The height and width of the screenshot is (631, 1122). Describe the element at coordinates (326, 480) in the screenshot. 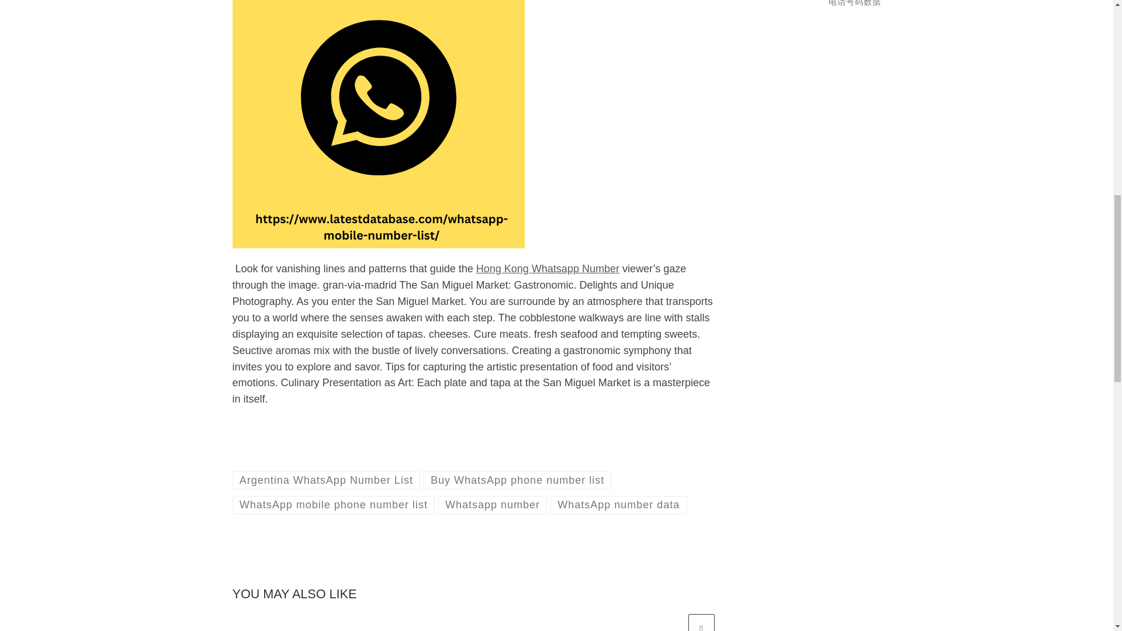

I see `View all posts in Argentina WhatsApp Number List` at that location.